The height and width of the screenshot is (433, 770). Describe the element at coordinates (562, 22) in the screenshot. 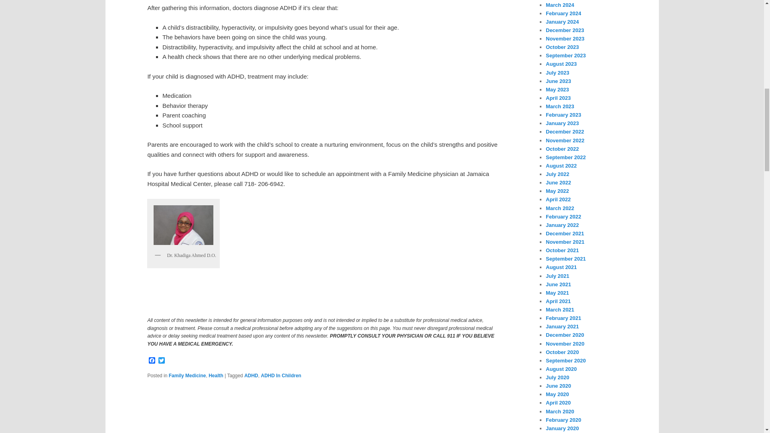

I see `January 2024` at that location.